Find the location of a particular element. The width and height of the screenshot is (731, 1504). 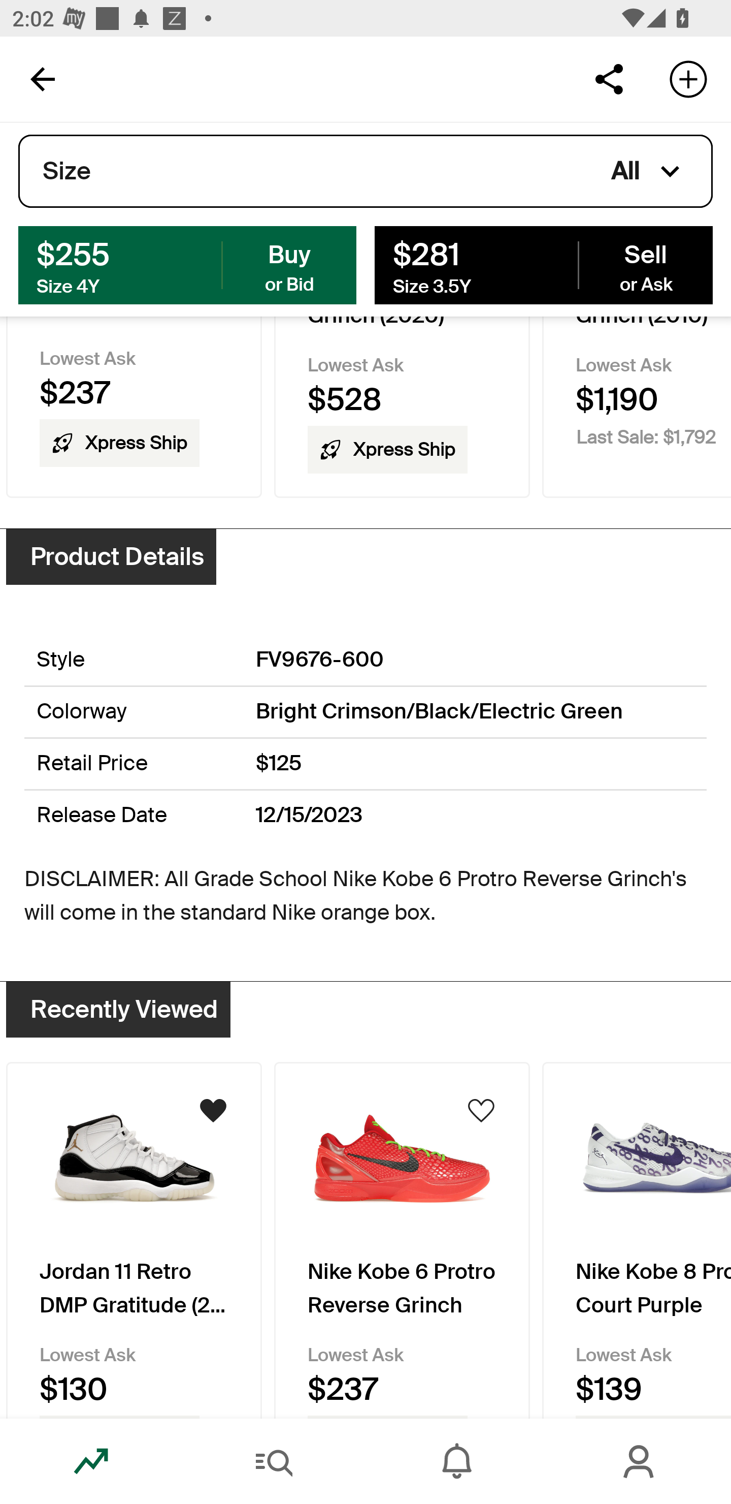

Size All is located at coordinates (365, 171).